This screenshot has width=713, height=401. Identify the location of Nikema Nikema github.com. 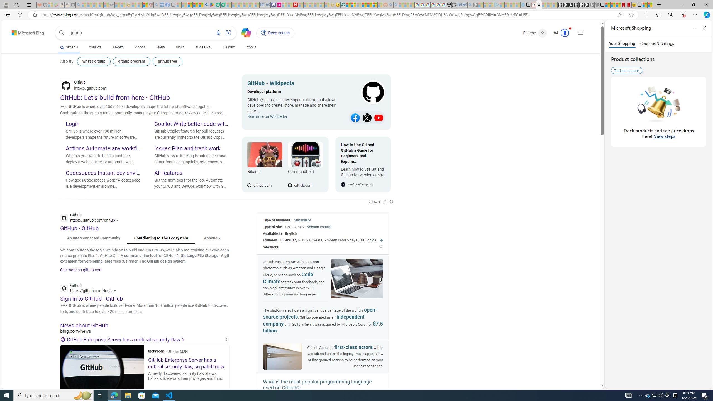
(265, 165).